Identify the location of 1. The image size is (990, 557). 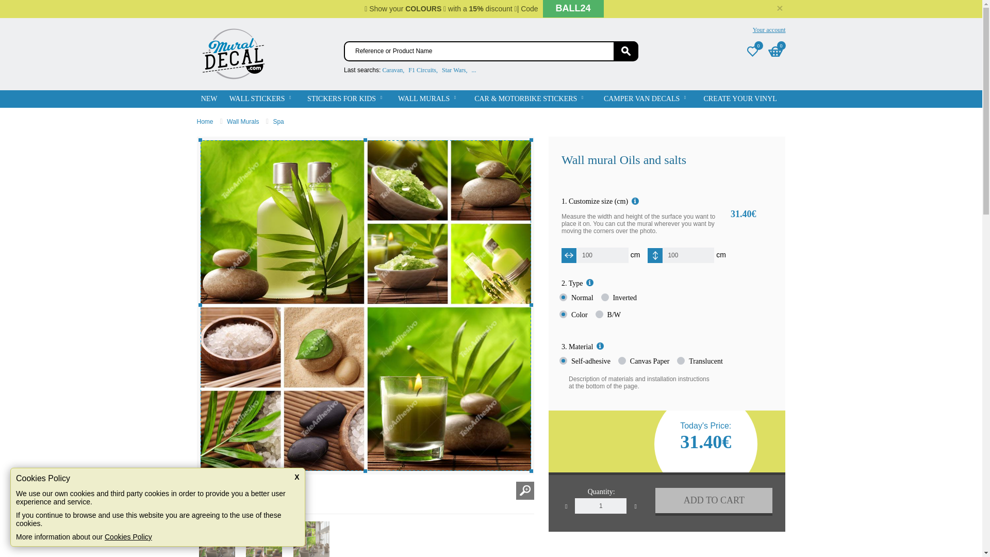
(601, 505).